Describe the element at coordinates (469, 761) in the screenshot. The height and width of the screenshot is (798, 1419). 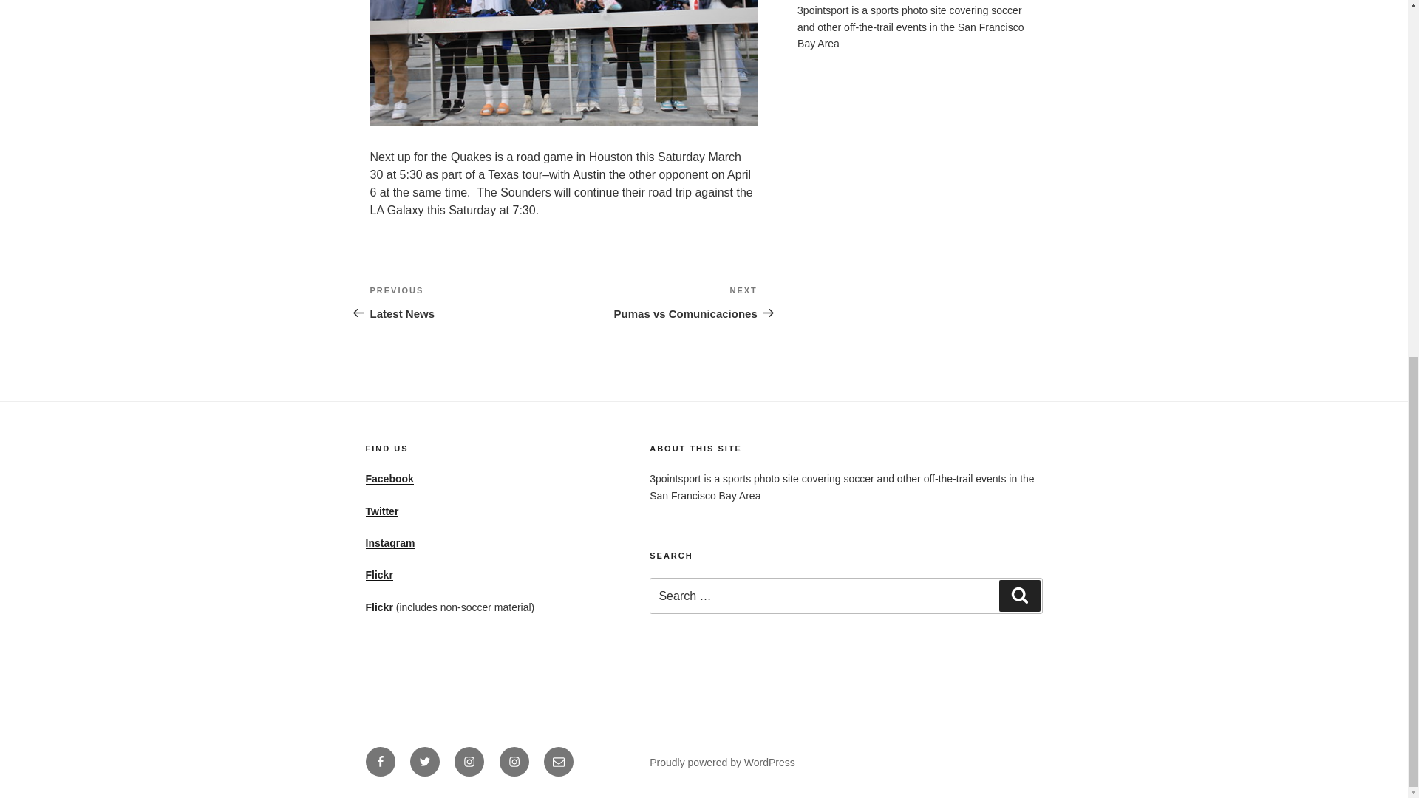
I see `Instagram` at that location.